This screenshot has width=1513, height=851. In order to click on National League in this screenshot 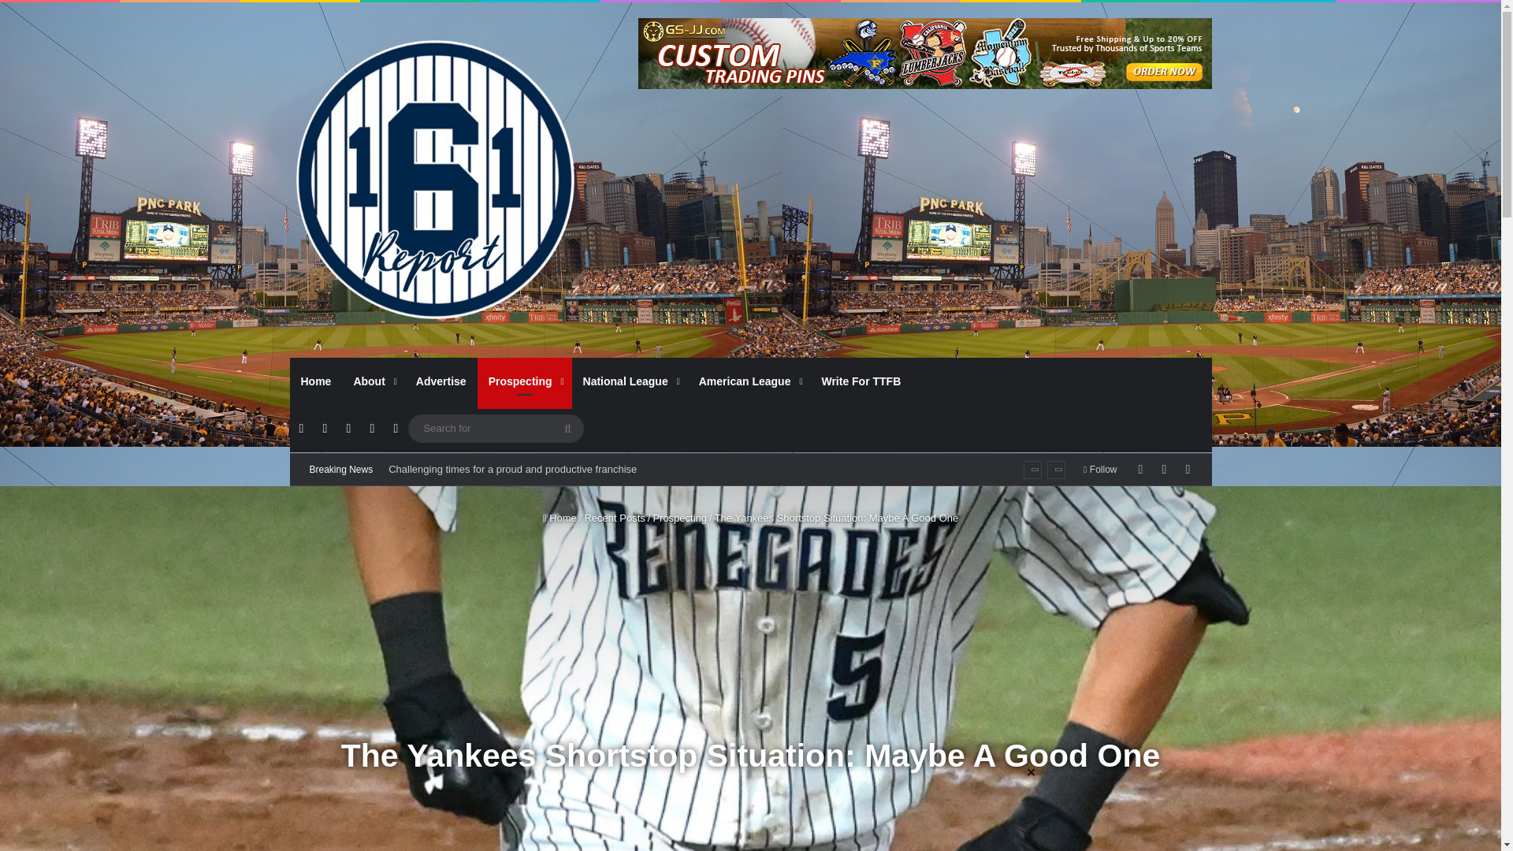, I will do `click(630, 381)`.